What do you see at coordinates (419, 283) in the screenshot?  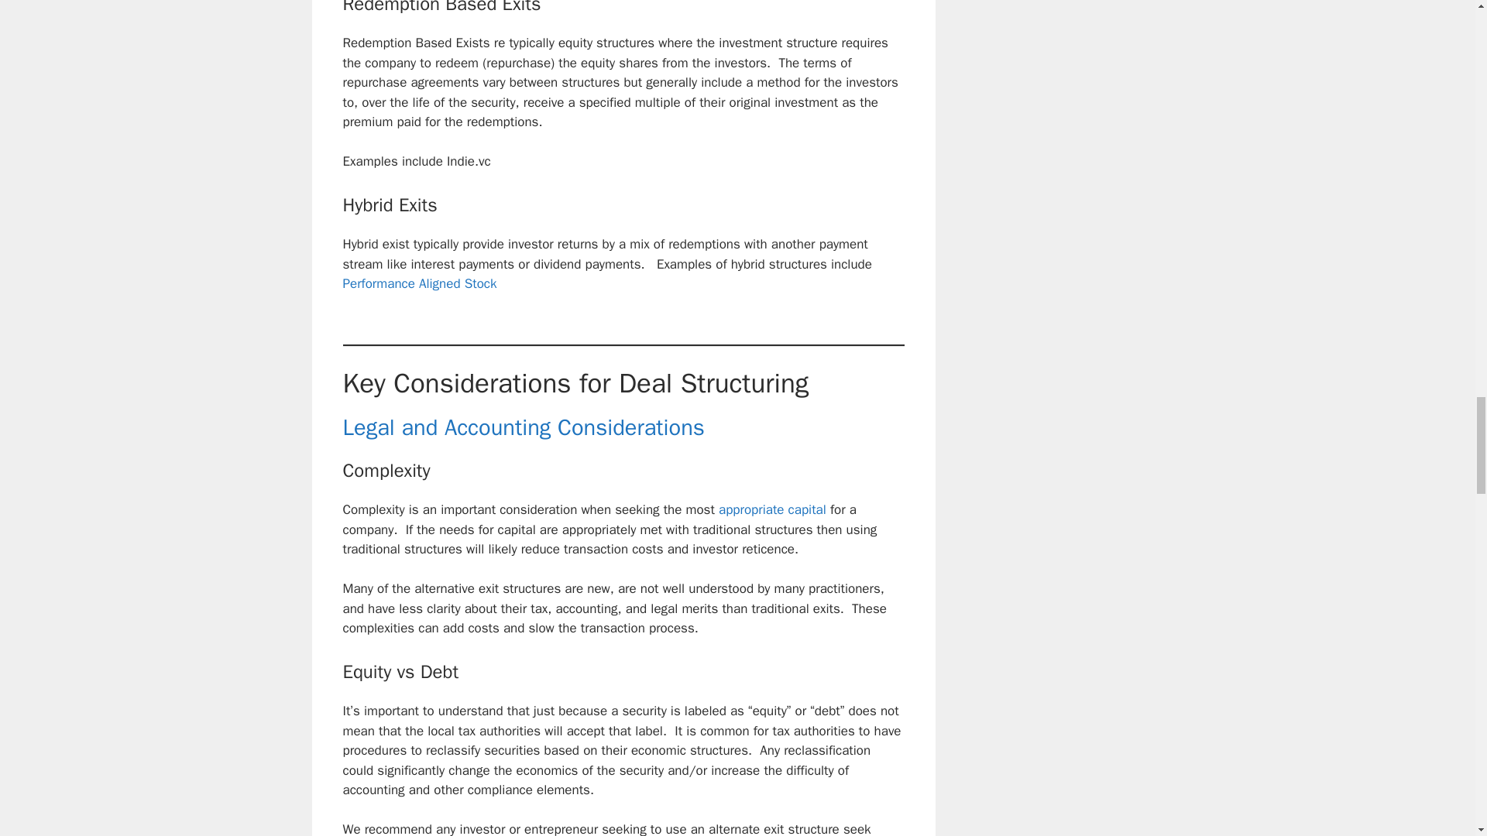 I see `Performance Aligned Stock` at bounding box center [419, 283].